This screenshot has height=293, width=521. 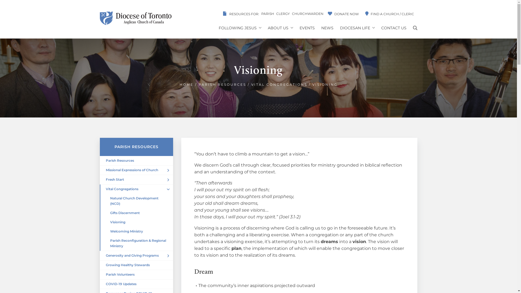 I want to click on Growing Healthy Stewards, so click(x=136, y=265).